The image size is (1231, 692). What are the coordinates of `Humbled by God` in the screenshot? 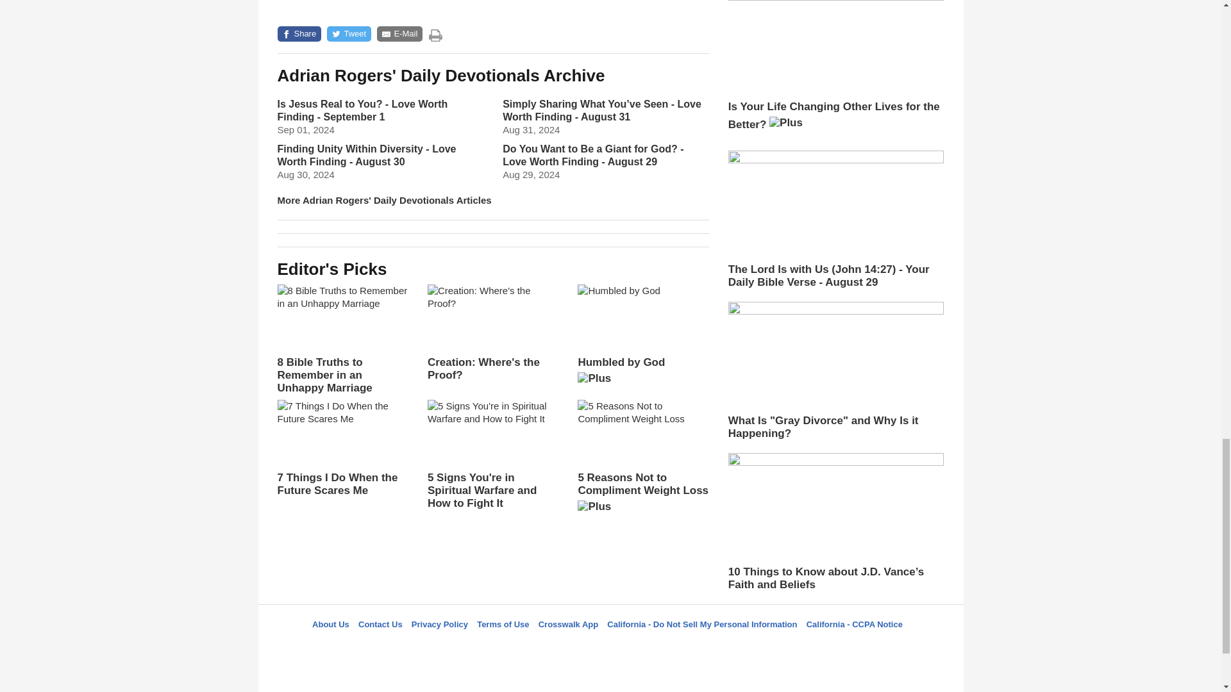 It's located at (642, 338).